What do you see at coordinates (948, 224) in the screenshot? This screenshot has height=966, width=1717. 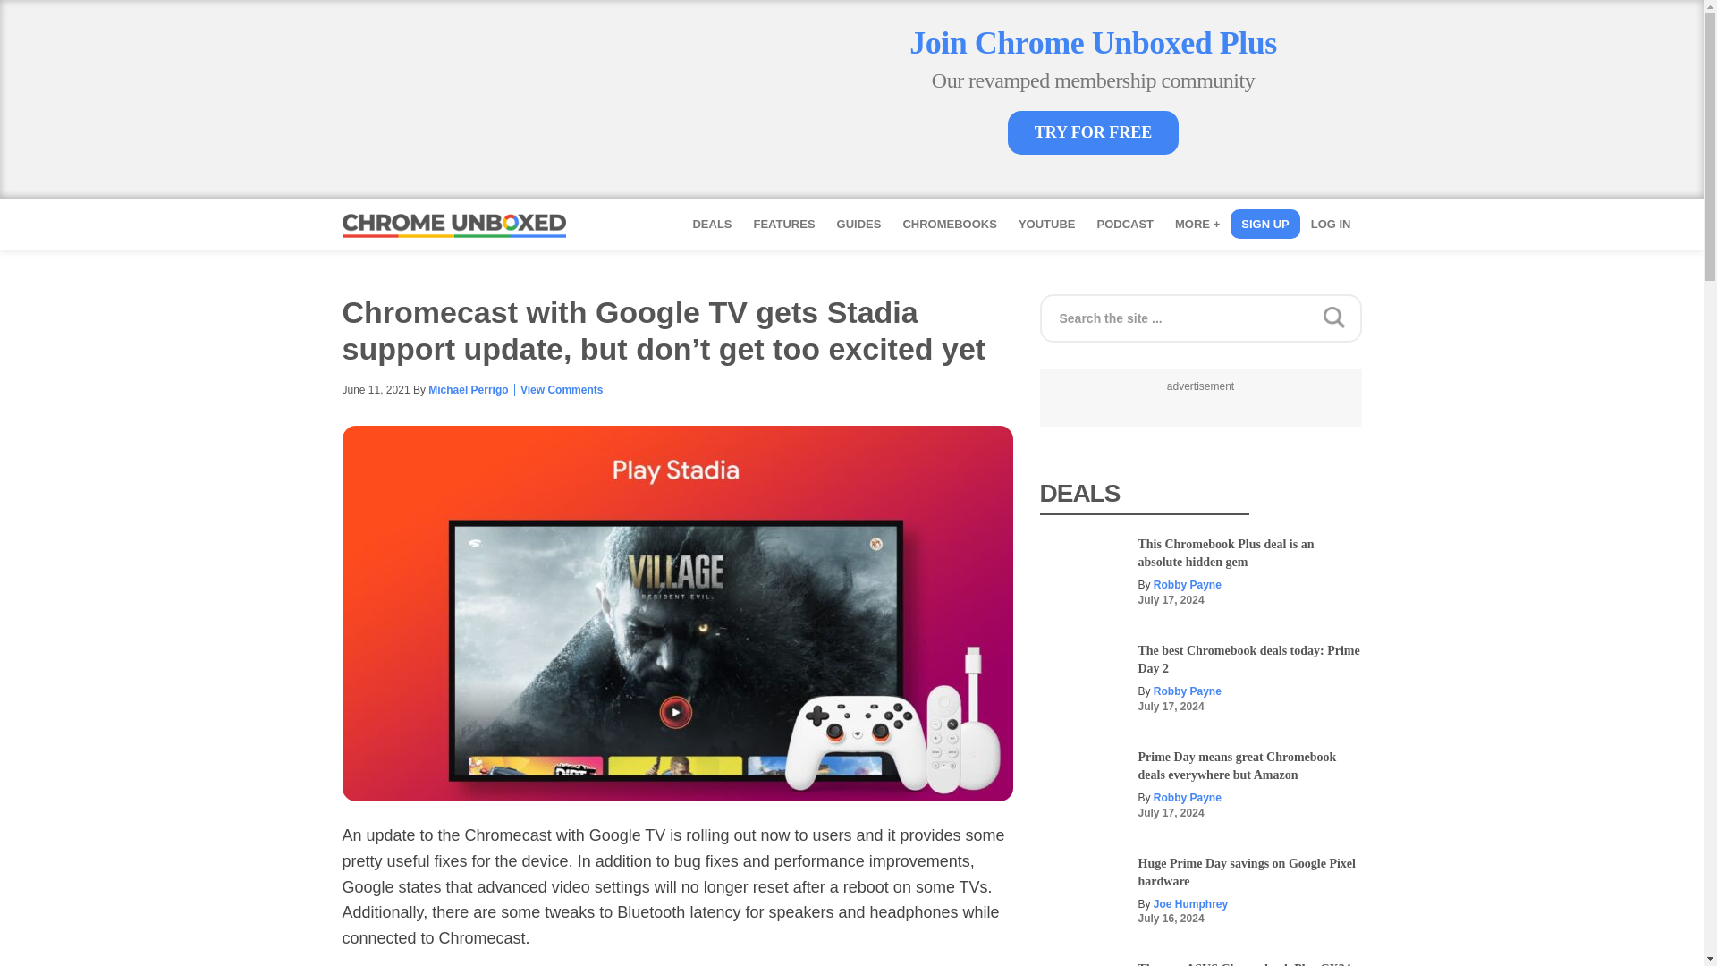 I see `CHROMEBOOKS` at bounding box center [948, 224].